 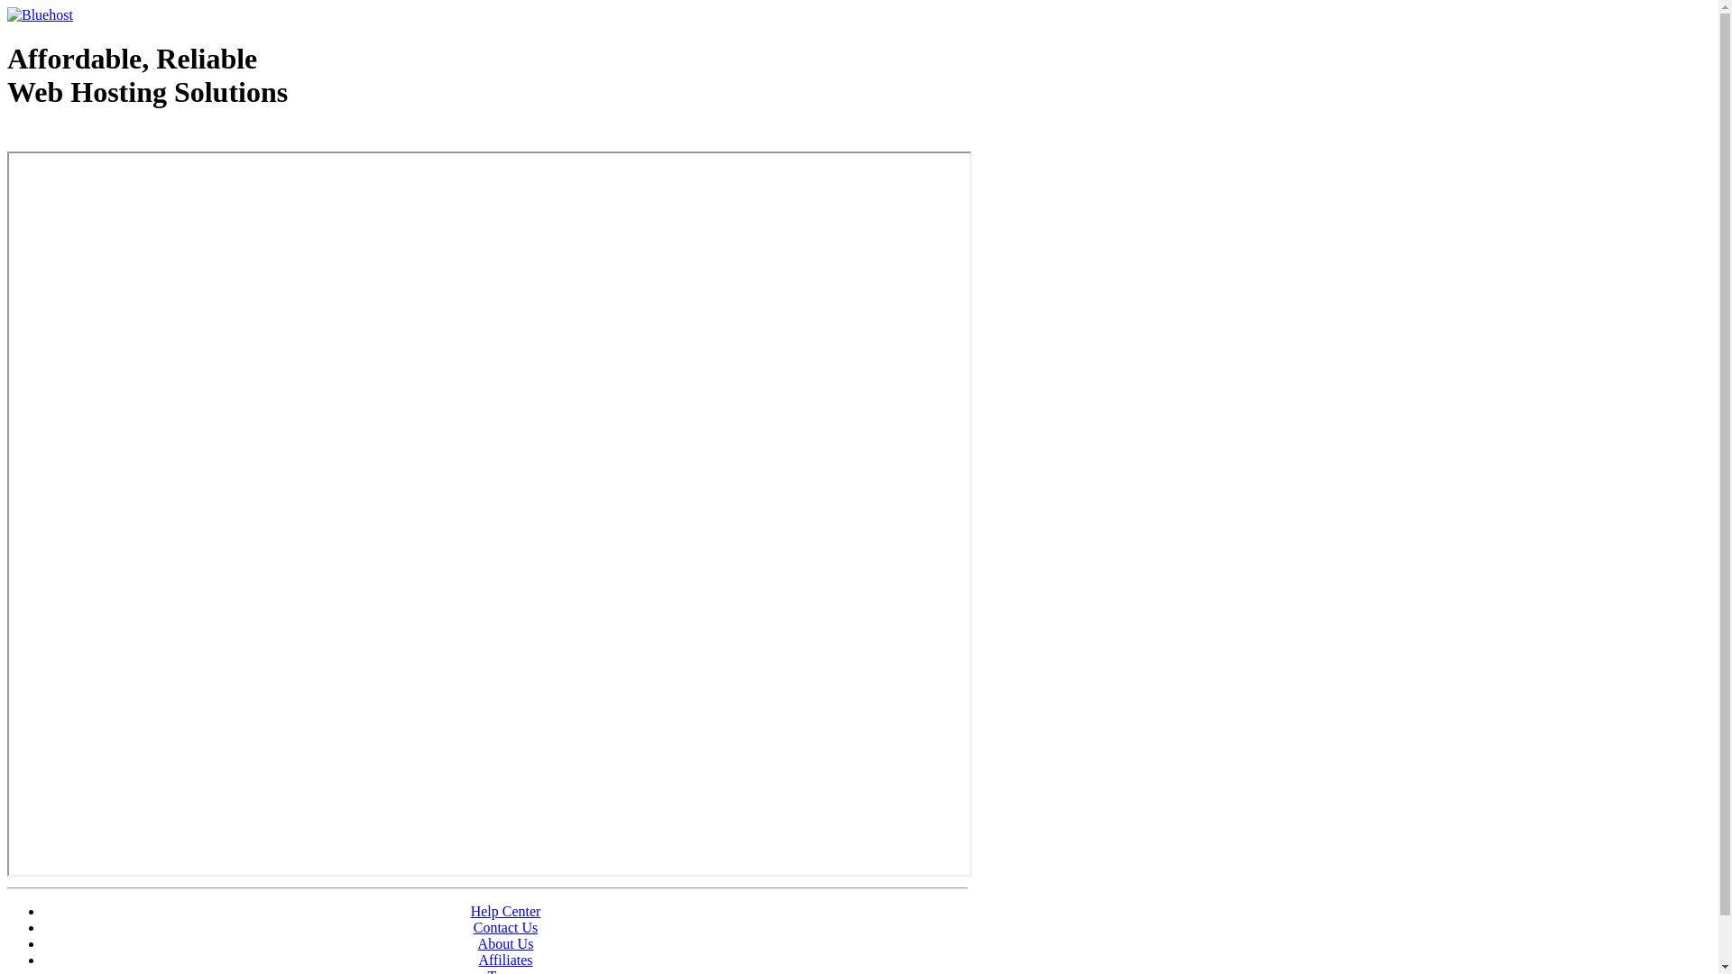 What do you see at coordinates (506, 911) in the screenshot?
I see `Help Center` at bounding box center [506, 911].